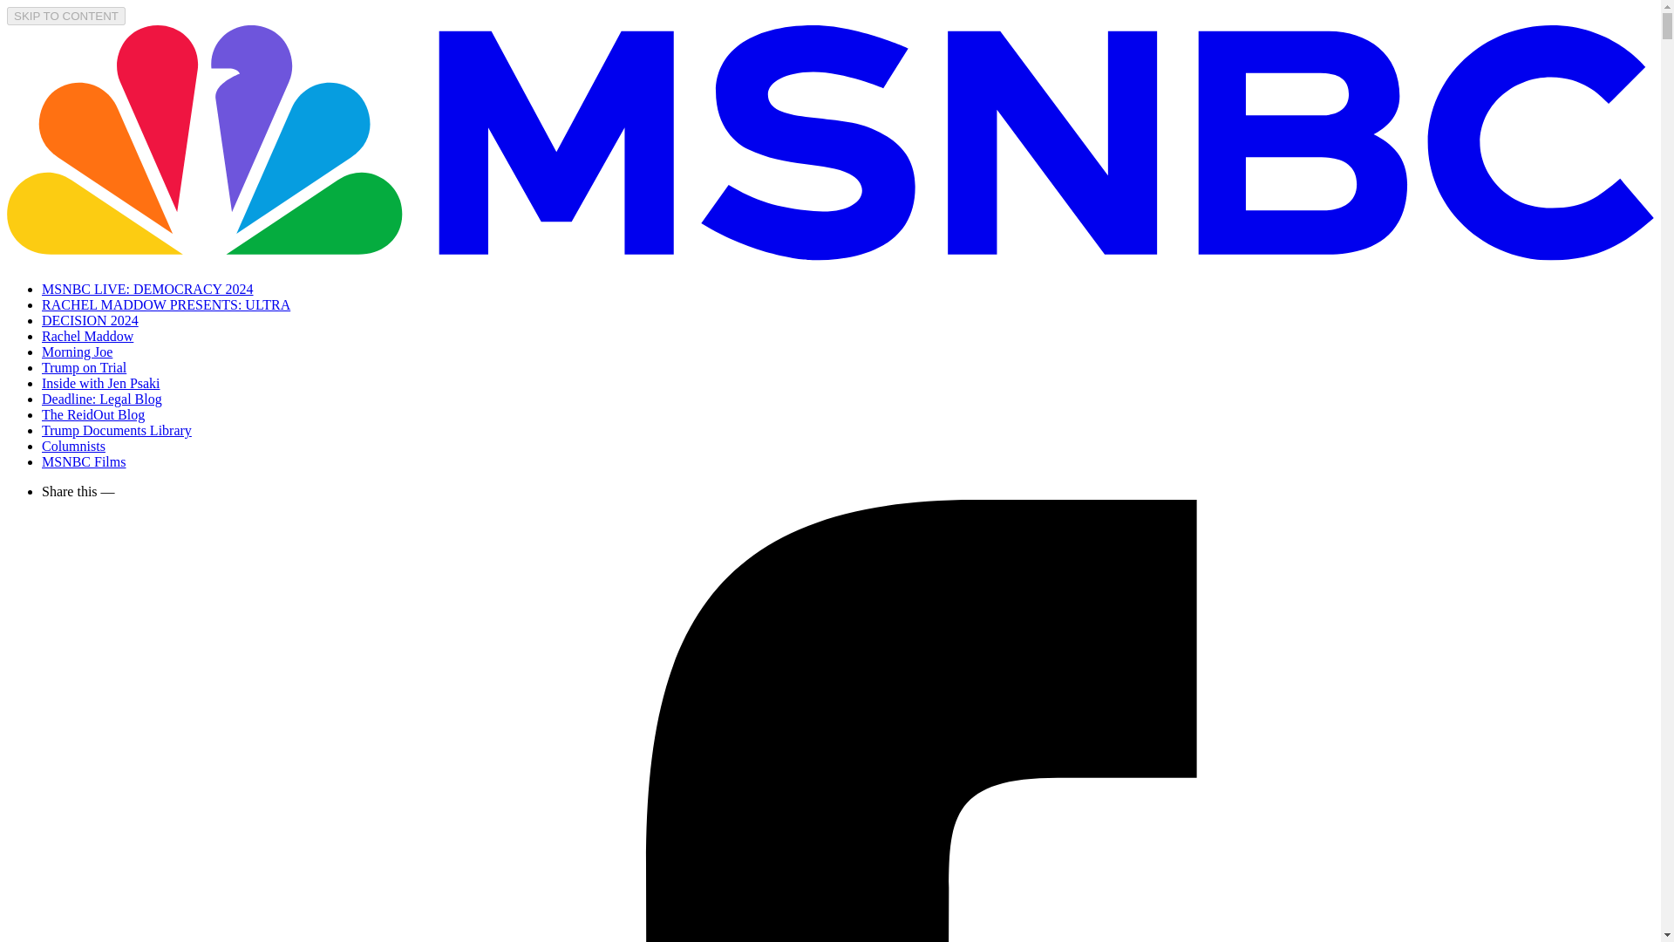  Describe the element at coordinates (84, 461) in the screenshot. I see `MSNBC Films` at that location.